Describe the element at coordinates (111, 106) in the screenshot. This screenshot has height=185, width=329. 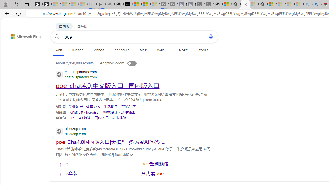
I see `SERP,5564` at that location.